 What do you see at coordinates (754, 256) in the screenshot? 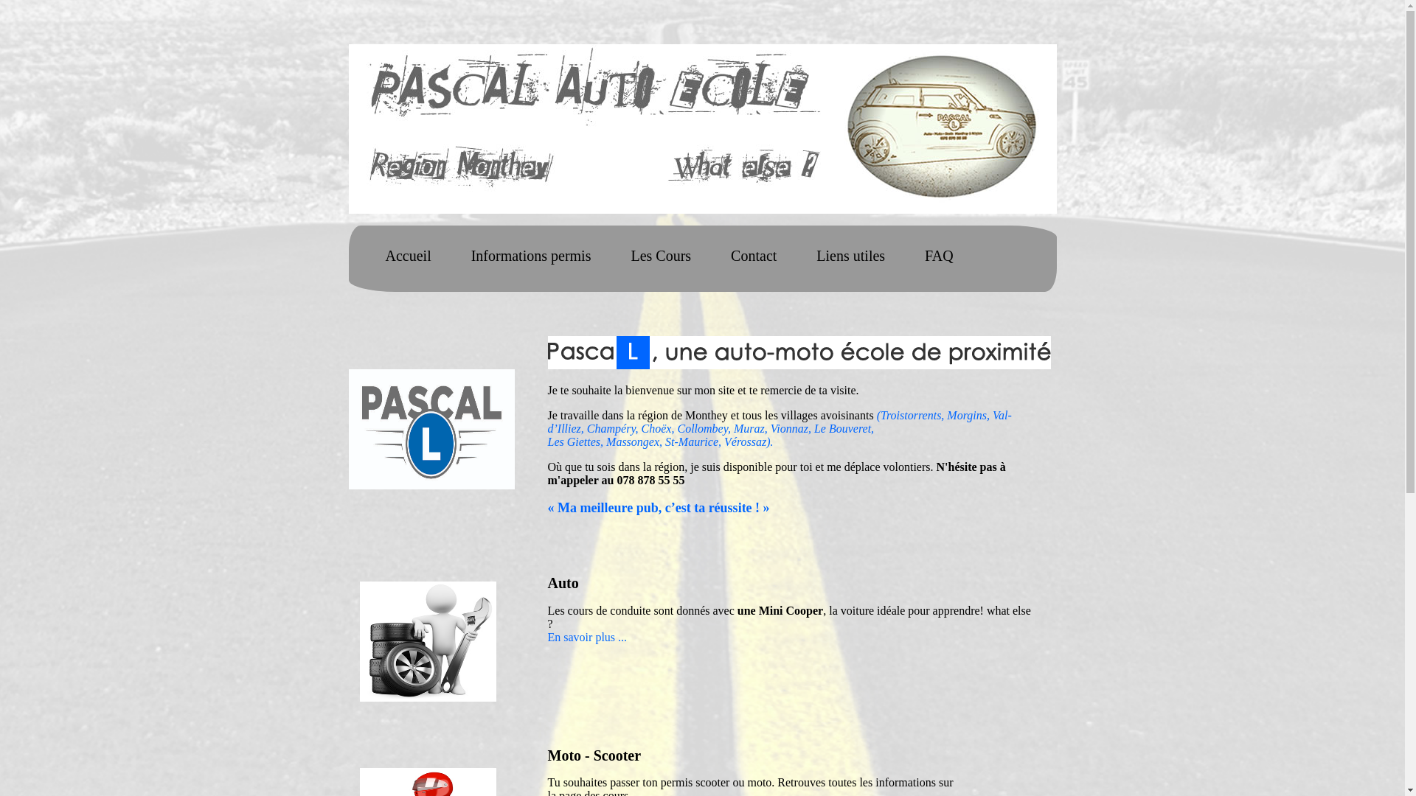
I see `Contact` at bounding box center [754, 256].